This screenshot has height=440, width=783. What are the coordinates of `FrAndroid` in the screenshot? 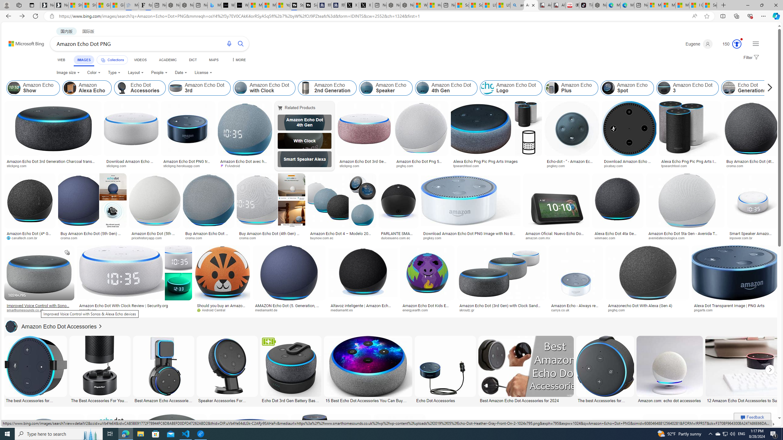 It's located at (245, 166).